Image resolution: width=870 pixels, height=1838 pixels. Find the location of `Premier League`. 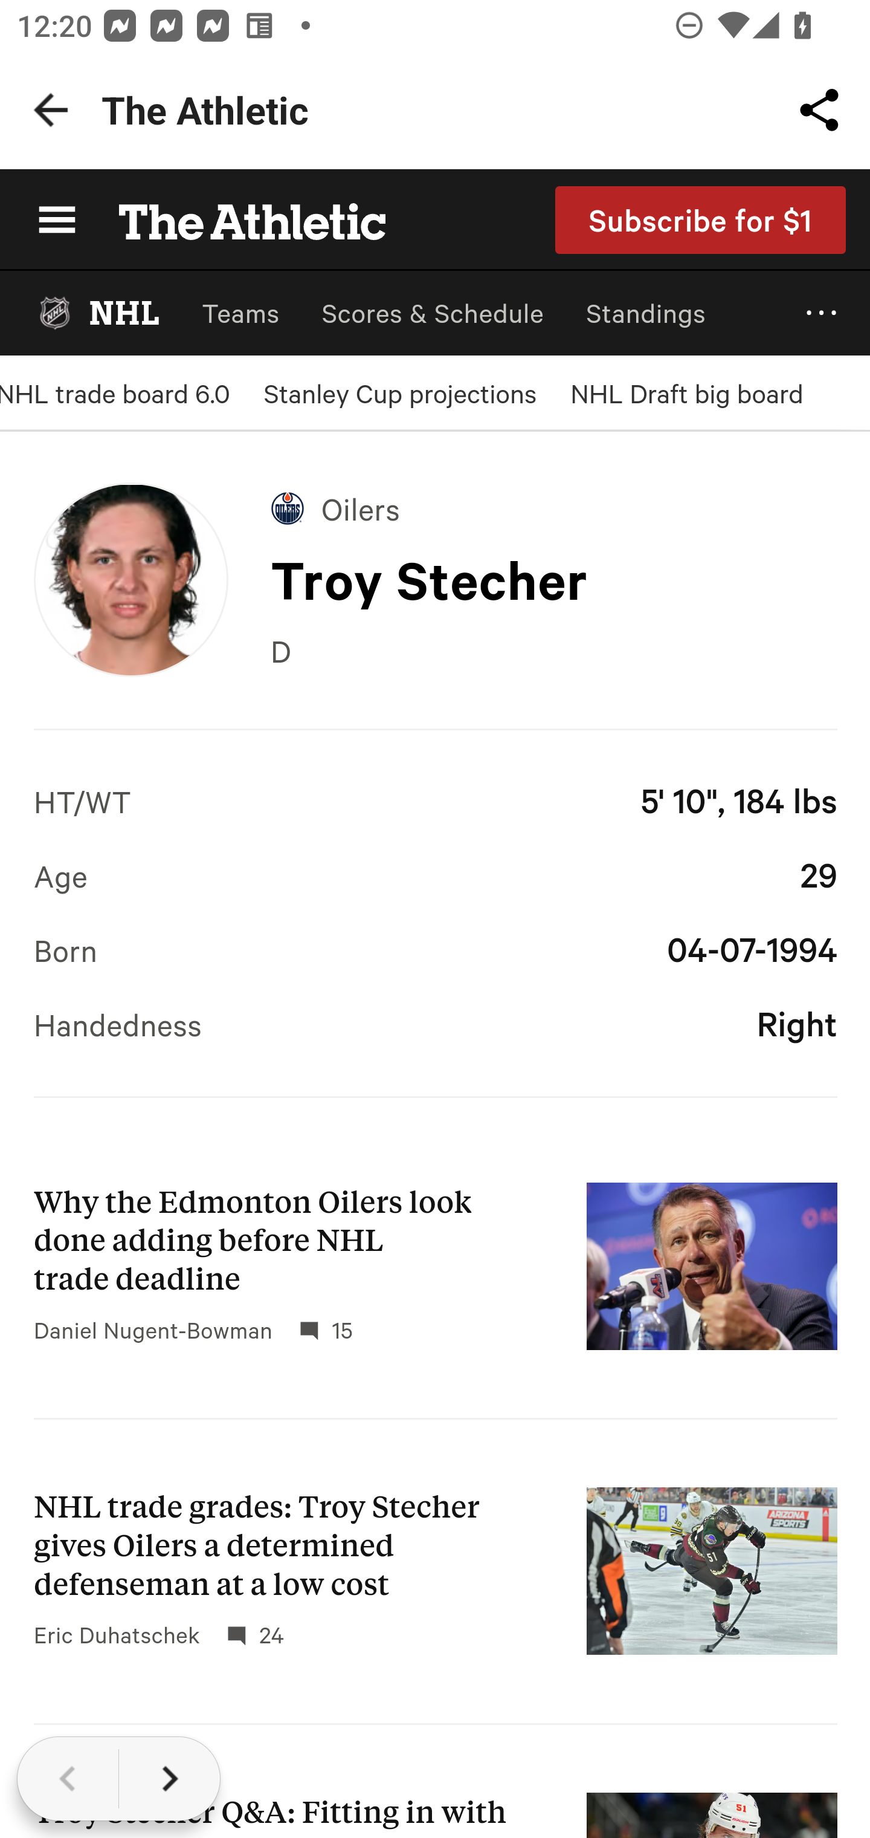

Premier League is located at coordinates (435, 871).